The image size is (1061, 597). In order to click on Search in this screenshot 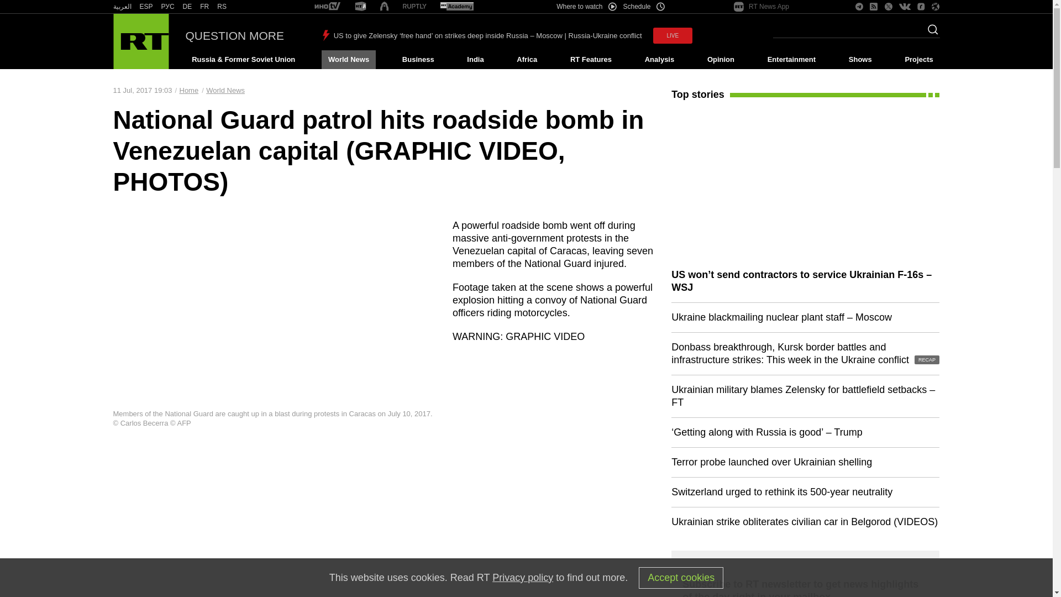, I will do `click(929, 33)`.